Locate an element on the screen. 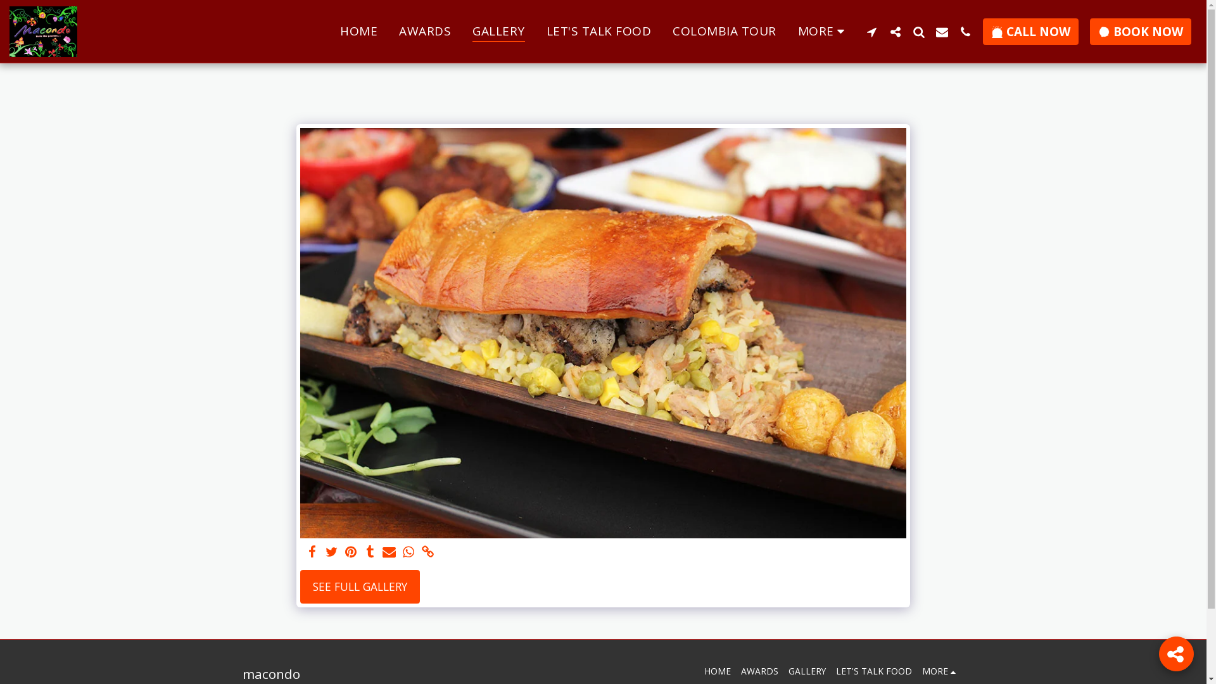 The width and height of the screenshot is (1216, 684). tumblr is located at coordinates (370, 552).